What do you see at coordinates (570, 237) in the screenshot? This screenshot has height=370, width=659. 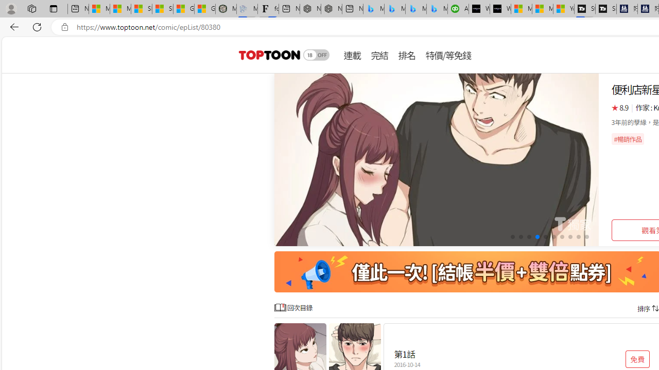 I see `Go to slide 8` at bounding box center [570, 237].